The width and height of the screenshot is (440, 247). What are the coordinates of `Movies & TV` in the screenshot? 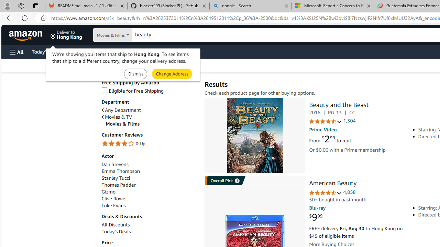 It's located at (117, 117).